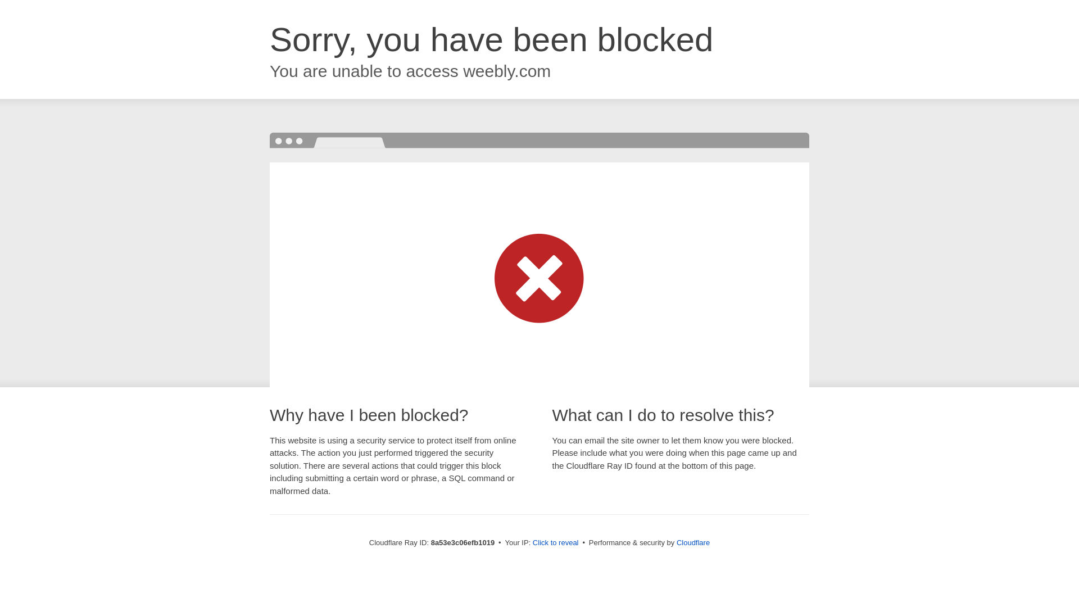 This screenshot has width=1079, height=607. What do you see at coordinates (693, 542) in the screenshot?
I see `Cloudflare` at bounding box center [693, 542].